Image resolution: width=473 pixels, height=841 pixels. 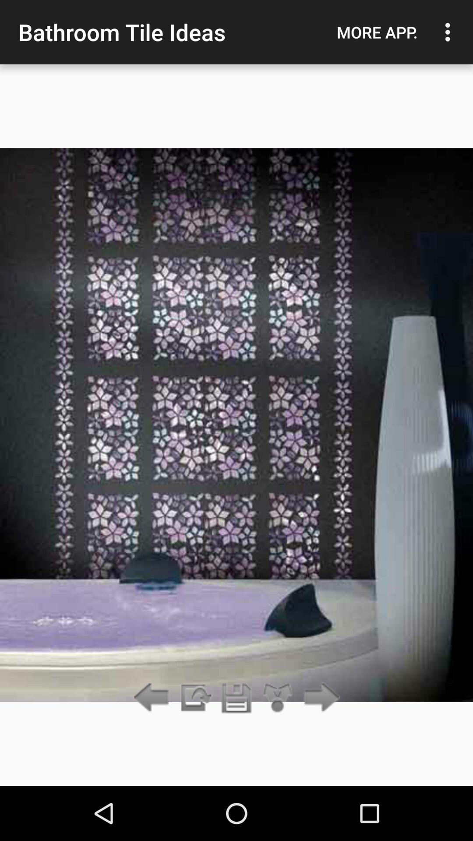 What do you see at coordinates (377, 32) in the screenshot?
I see `flip to the more app. icon` at bounding box center [377, 32].